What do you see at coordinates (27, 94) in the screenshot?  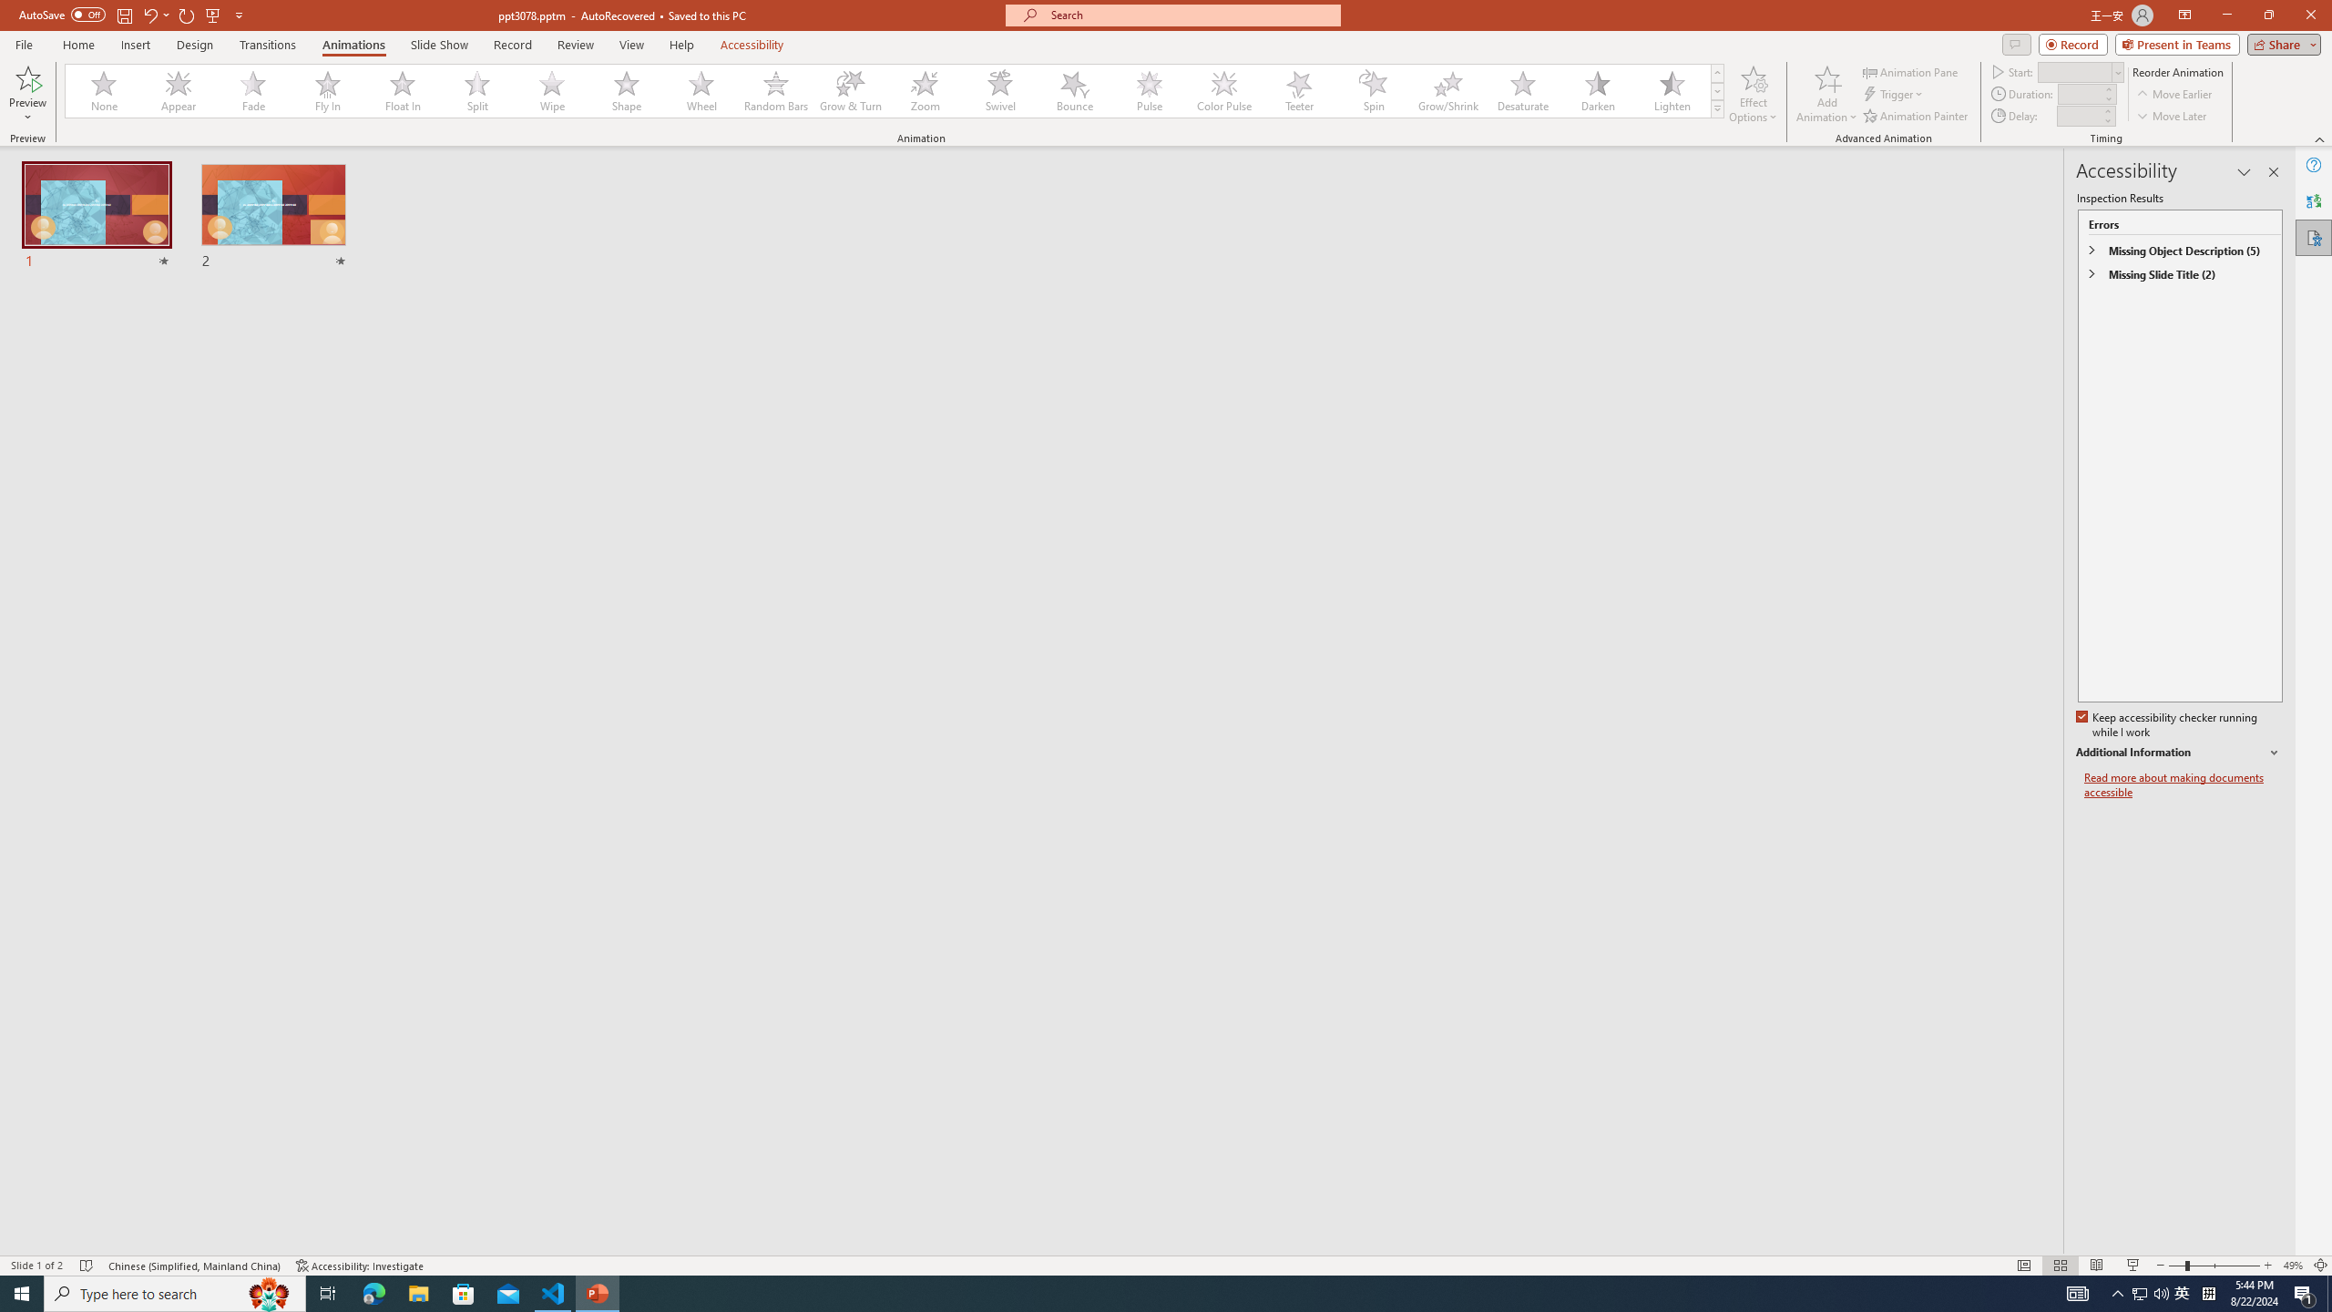 I see `Preview` at bounding box center [27, 94].